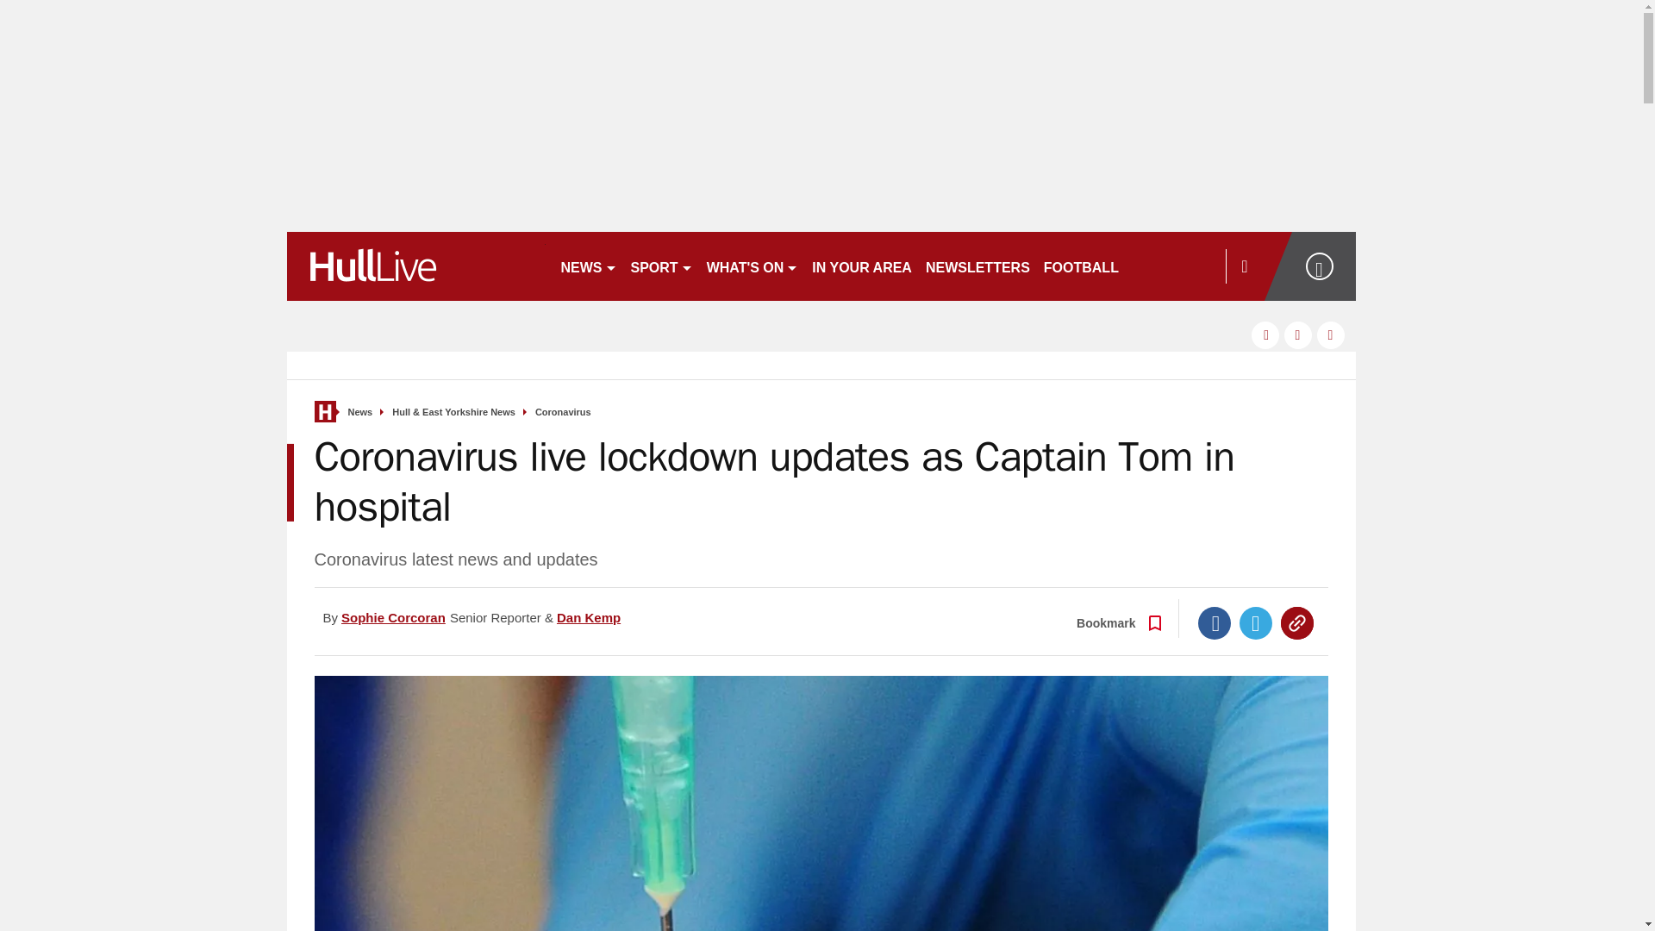  I want to click on facebook, so click(1265, 334).